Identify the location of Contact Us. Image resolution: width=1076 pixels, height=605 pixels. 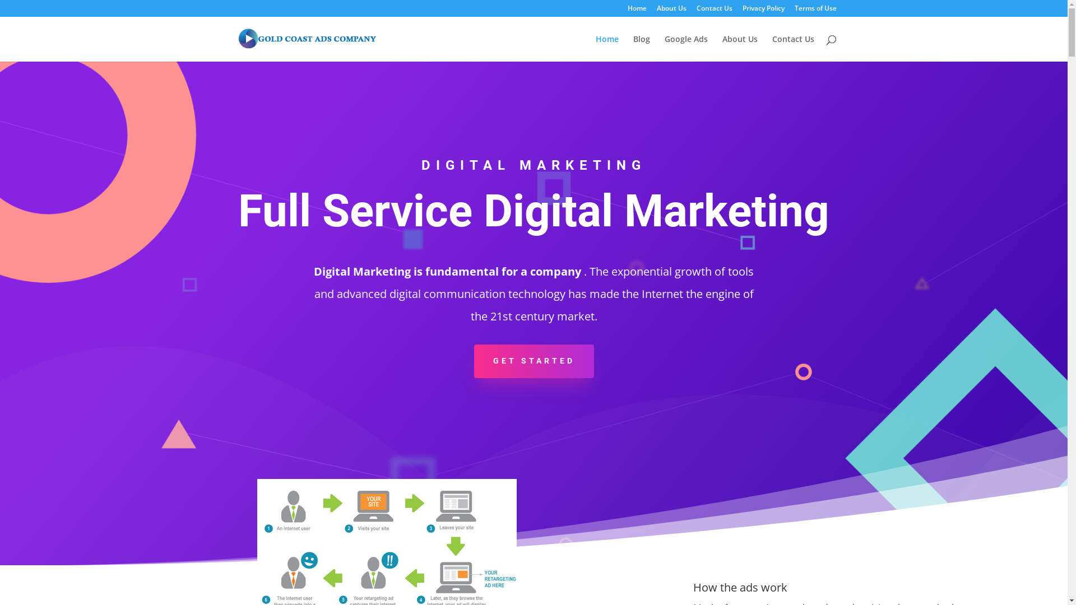
(794, 48).